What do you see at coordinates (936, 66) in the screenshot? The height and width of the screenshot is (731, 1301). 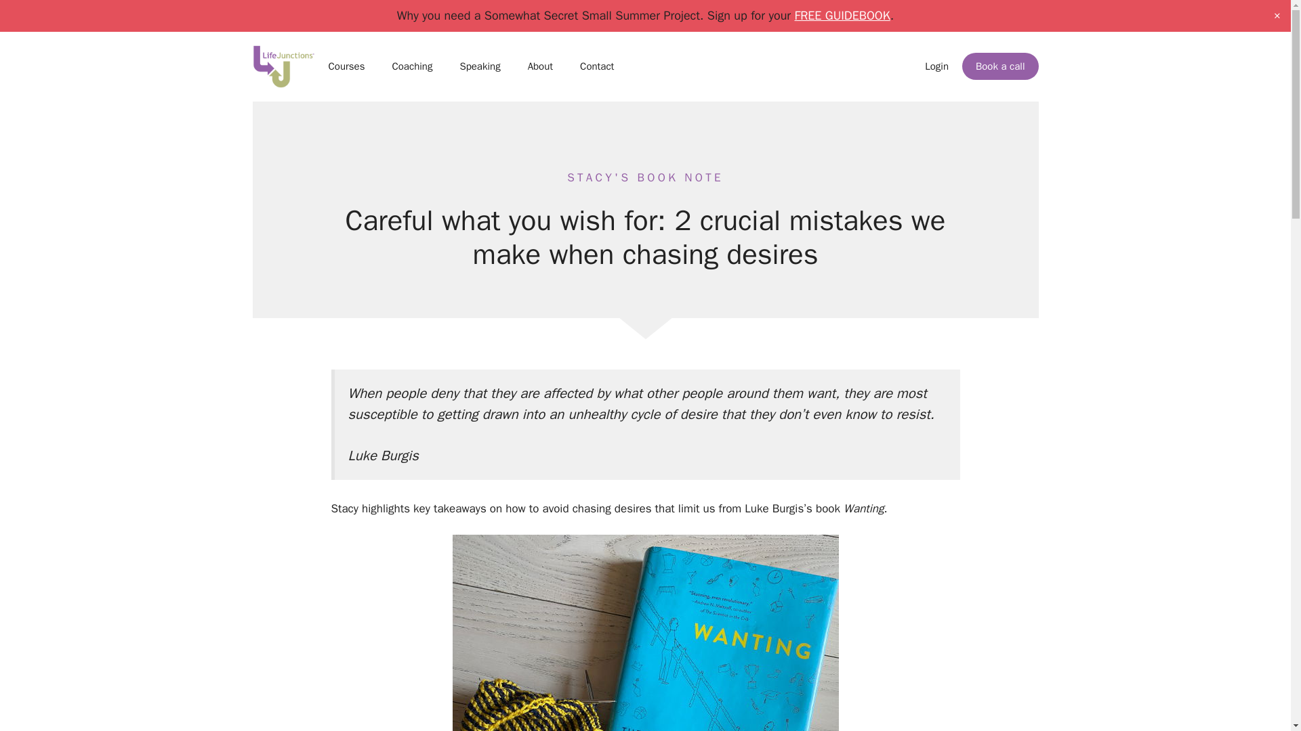 I see `Login` at bounding box center [936, 66].